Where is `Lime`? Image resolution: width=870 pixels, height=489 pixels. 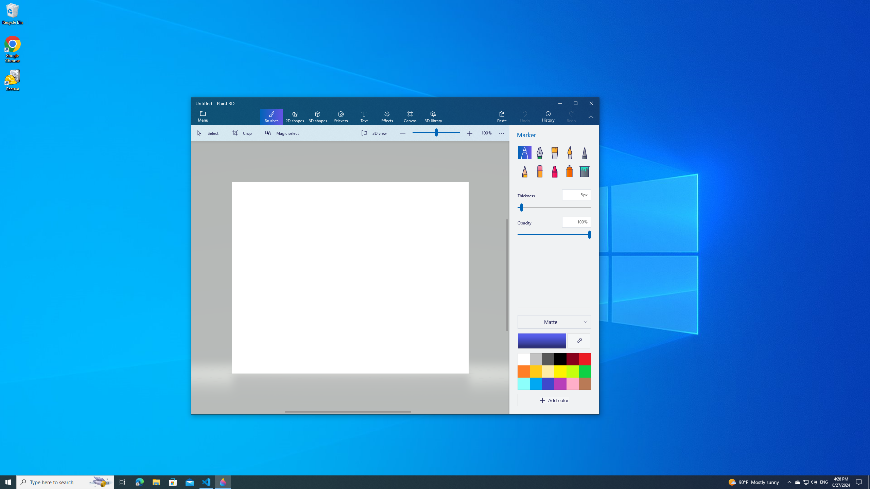
Lime is located at coordinates (572, 371).